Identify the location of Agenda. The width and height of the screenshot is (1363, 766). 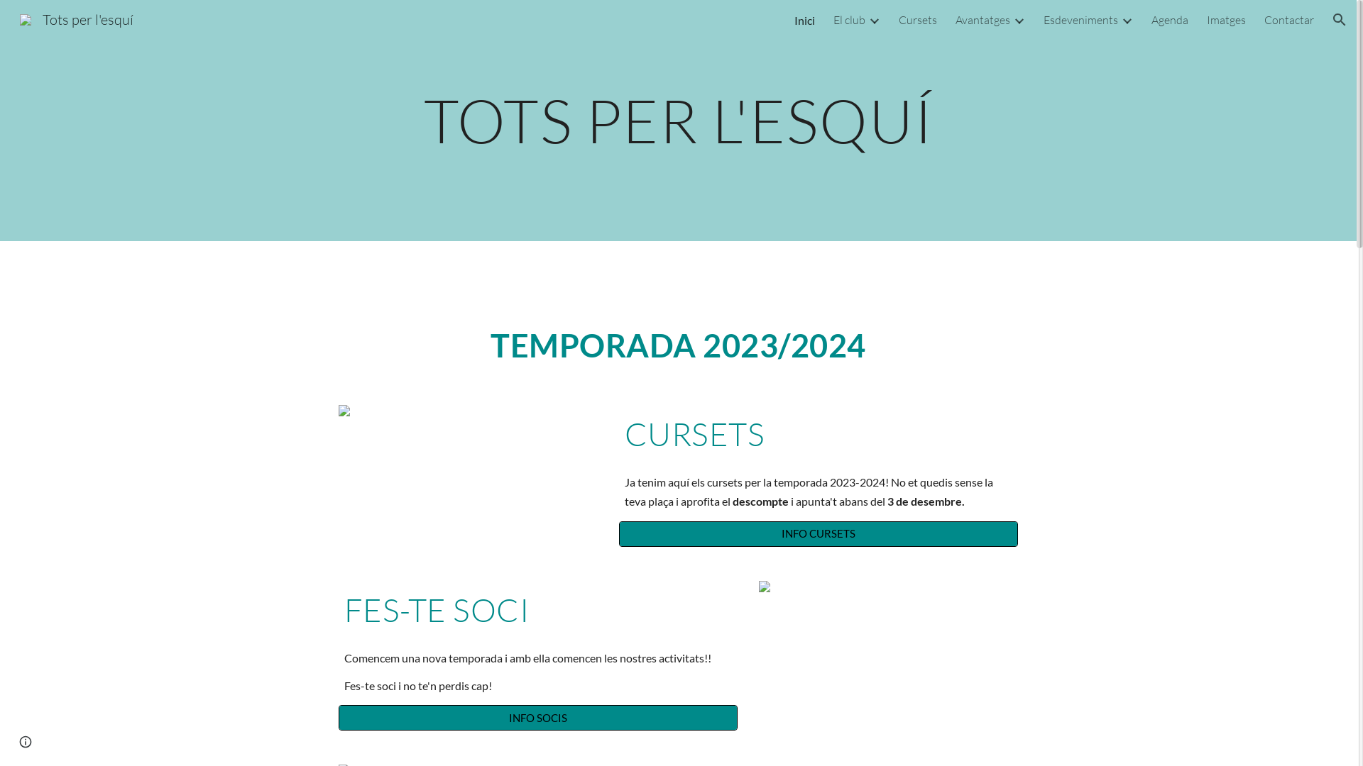
(1170, 20).